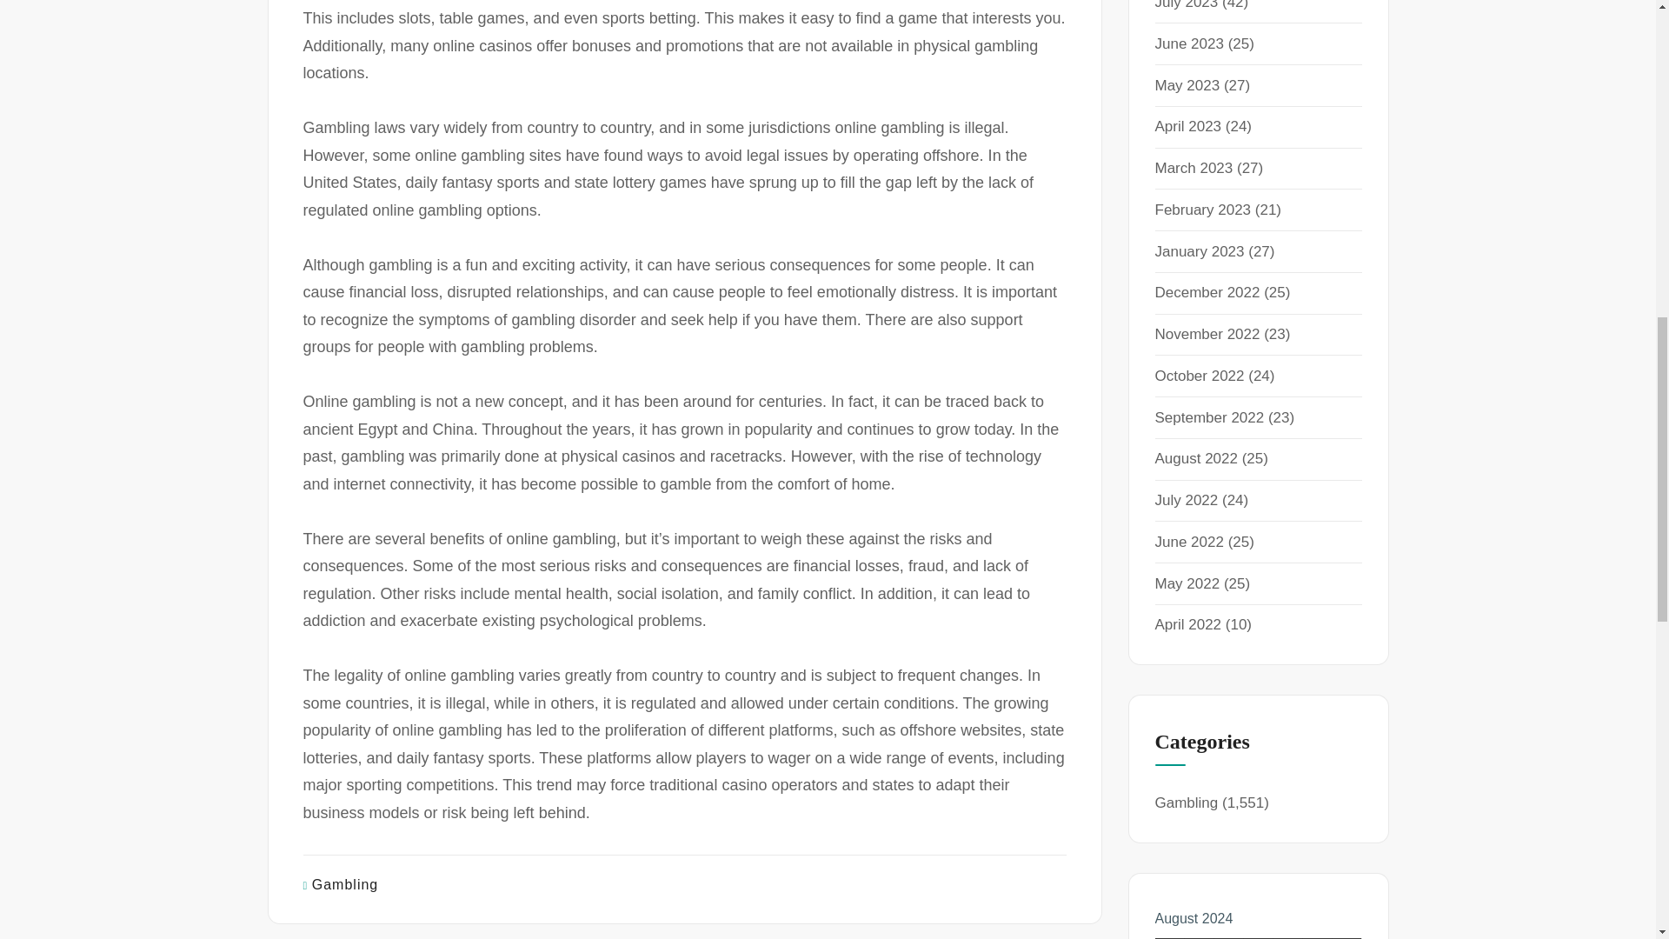 The width and height of the screenshot is (1669, 939). I want to click on December 2022, so click(1207, 292).